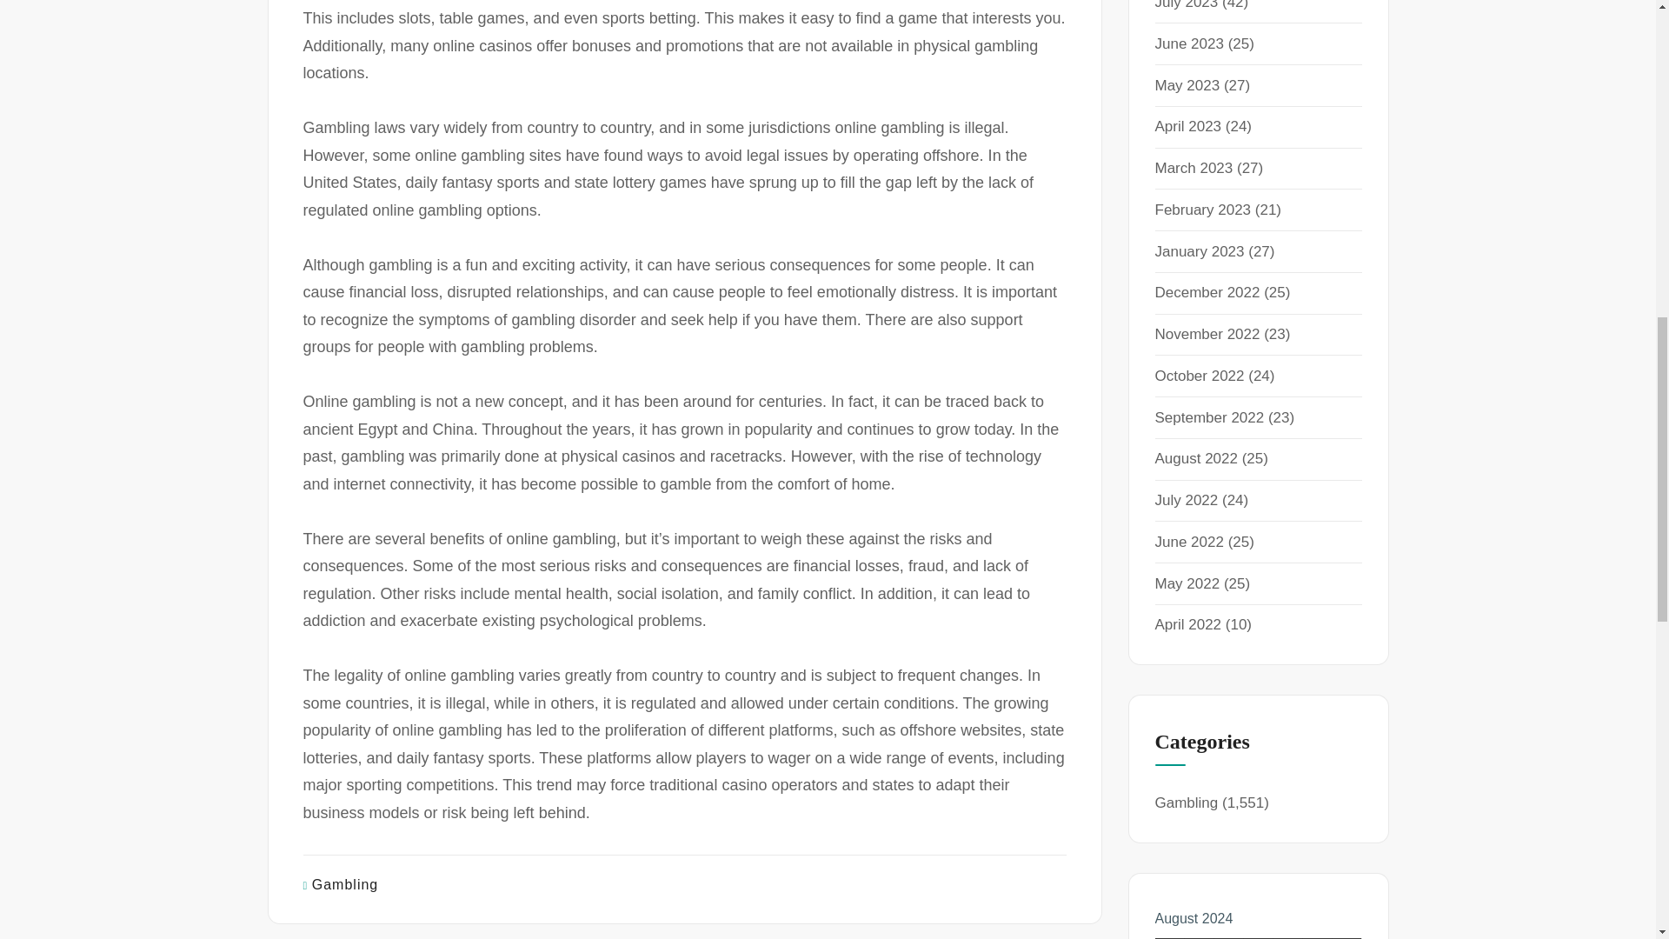 The width and height of the screenshot is (1669, 939). I want to click on December 2022, so click(1207, 292).